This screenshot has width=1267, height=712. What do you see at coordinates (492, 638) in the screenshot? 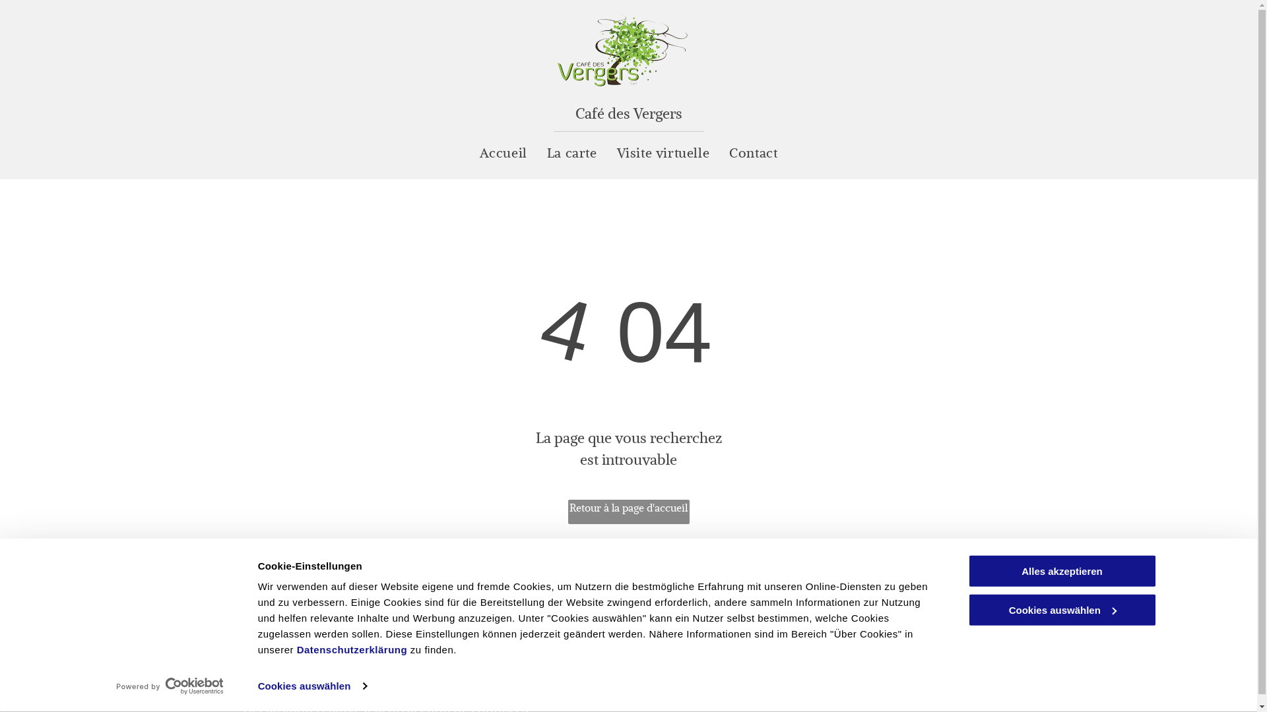
I see `hiro.llop@hotmail.com` at bounding box center [492, 638].